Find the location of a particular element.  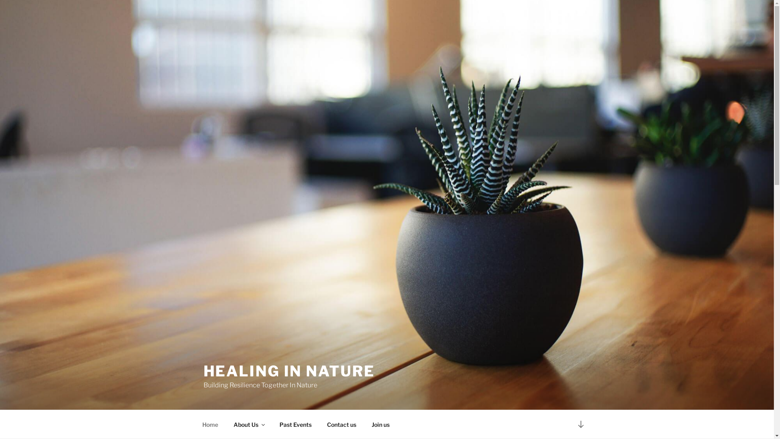

Contact us is located at coordinates (342, 424).